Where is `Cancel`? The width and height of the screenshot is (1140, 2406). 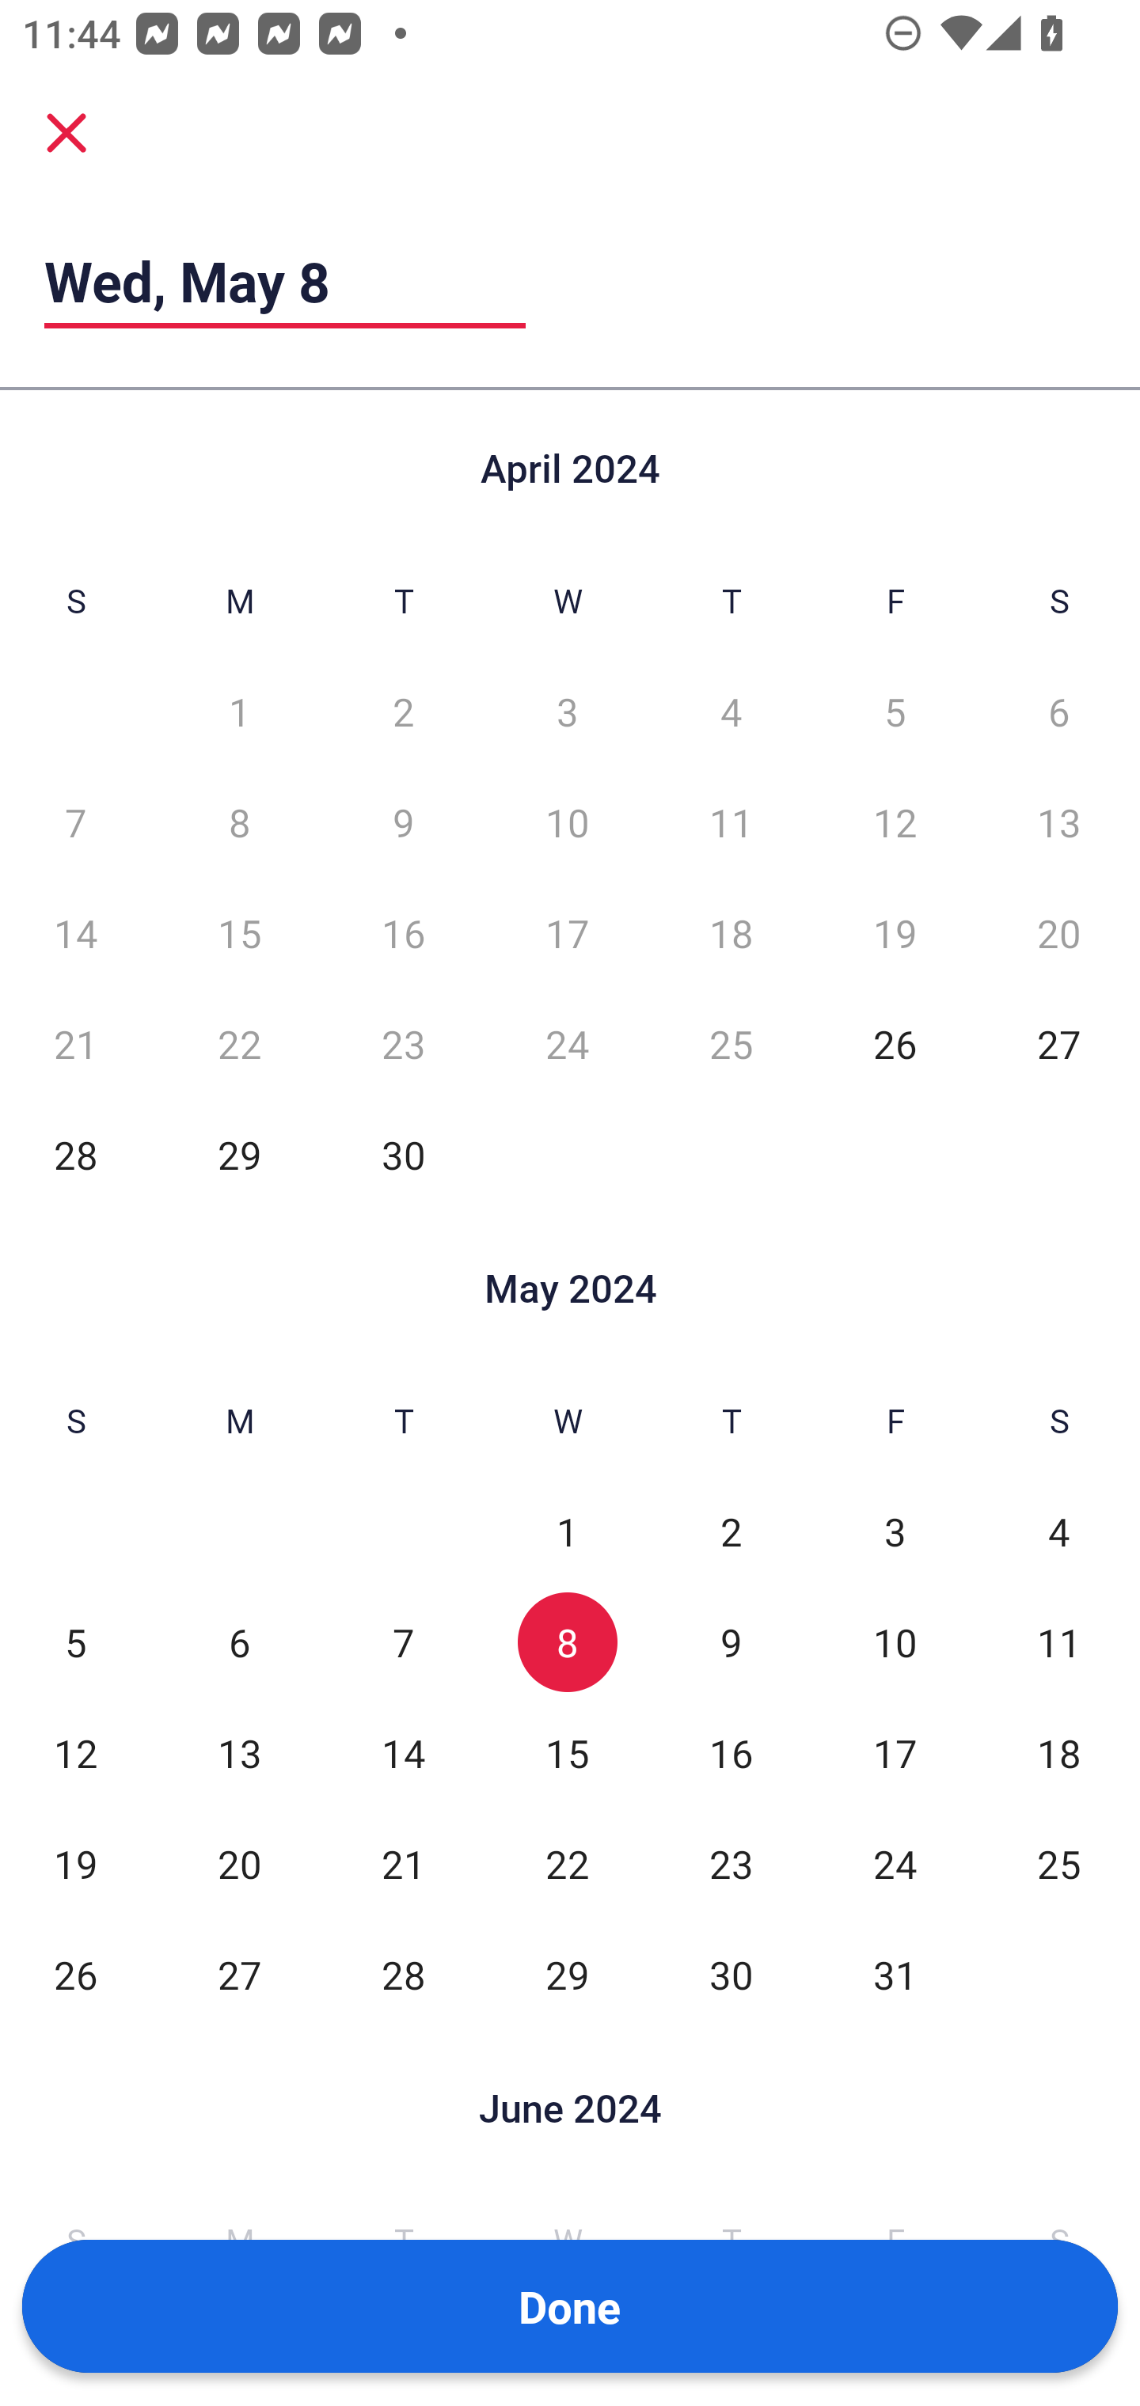 Cancel is located at coordinates (66, 131).